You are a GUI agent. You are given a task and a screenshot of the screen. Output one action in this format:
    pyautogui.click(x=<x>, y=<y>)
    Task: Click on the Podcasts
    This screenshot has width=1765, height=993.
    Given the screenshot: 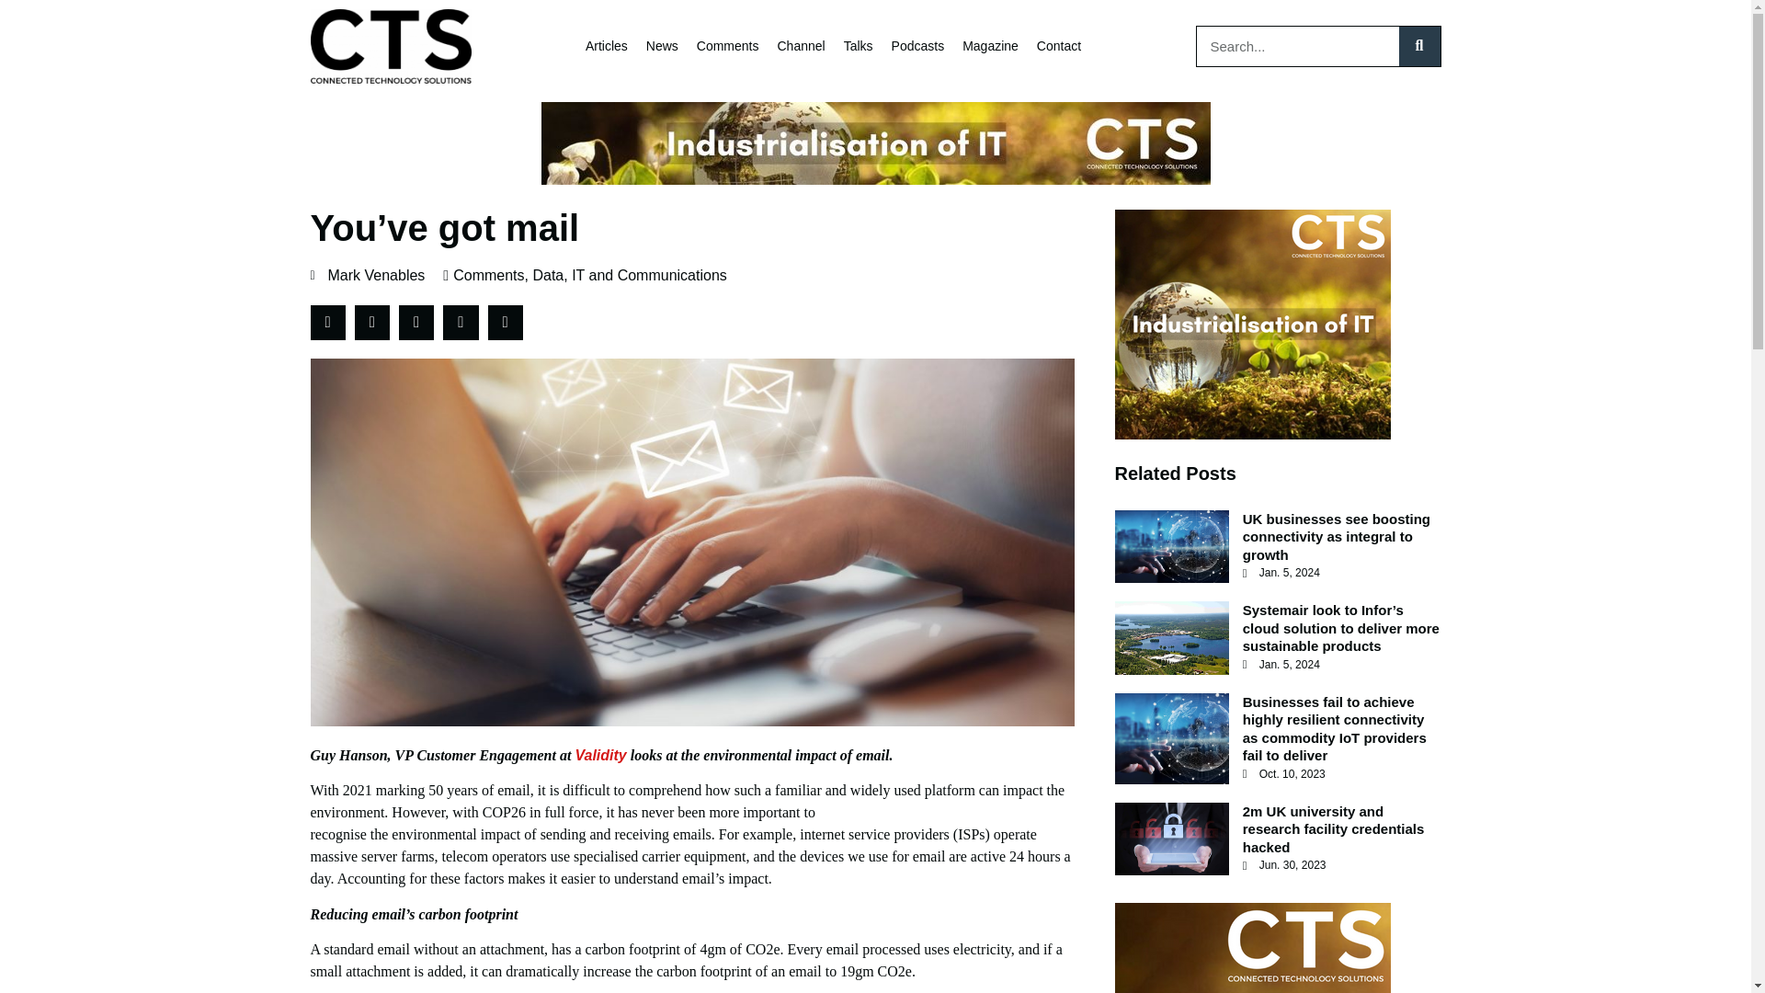 What is the action you would take?
    pyautogui.click(x=917, y=46)
    